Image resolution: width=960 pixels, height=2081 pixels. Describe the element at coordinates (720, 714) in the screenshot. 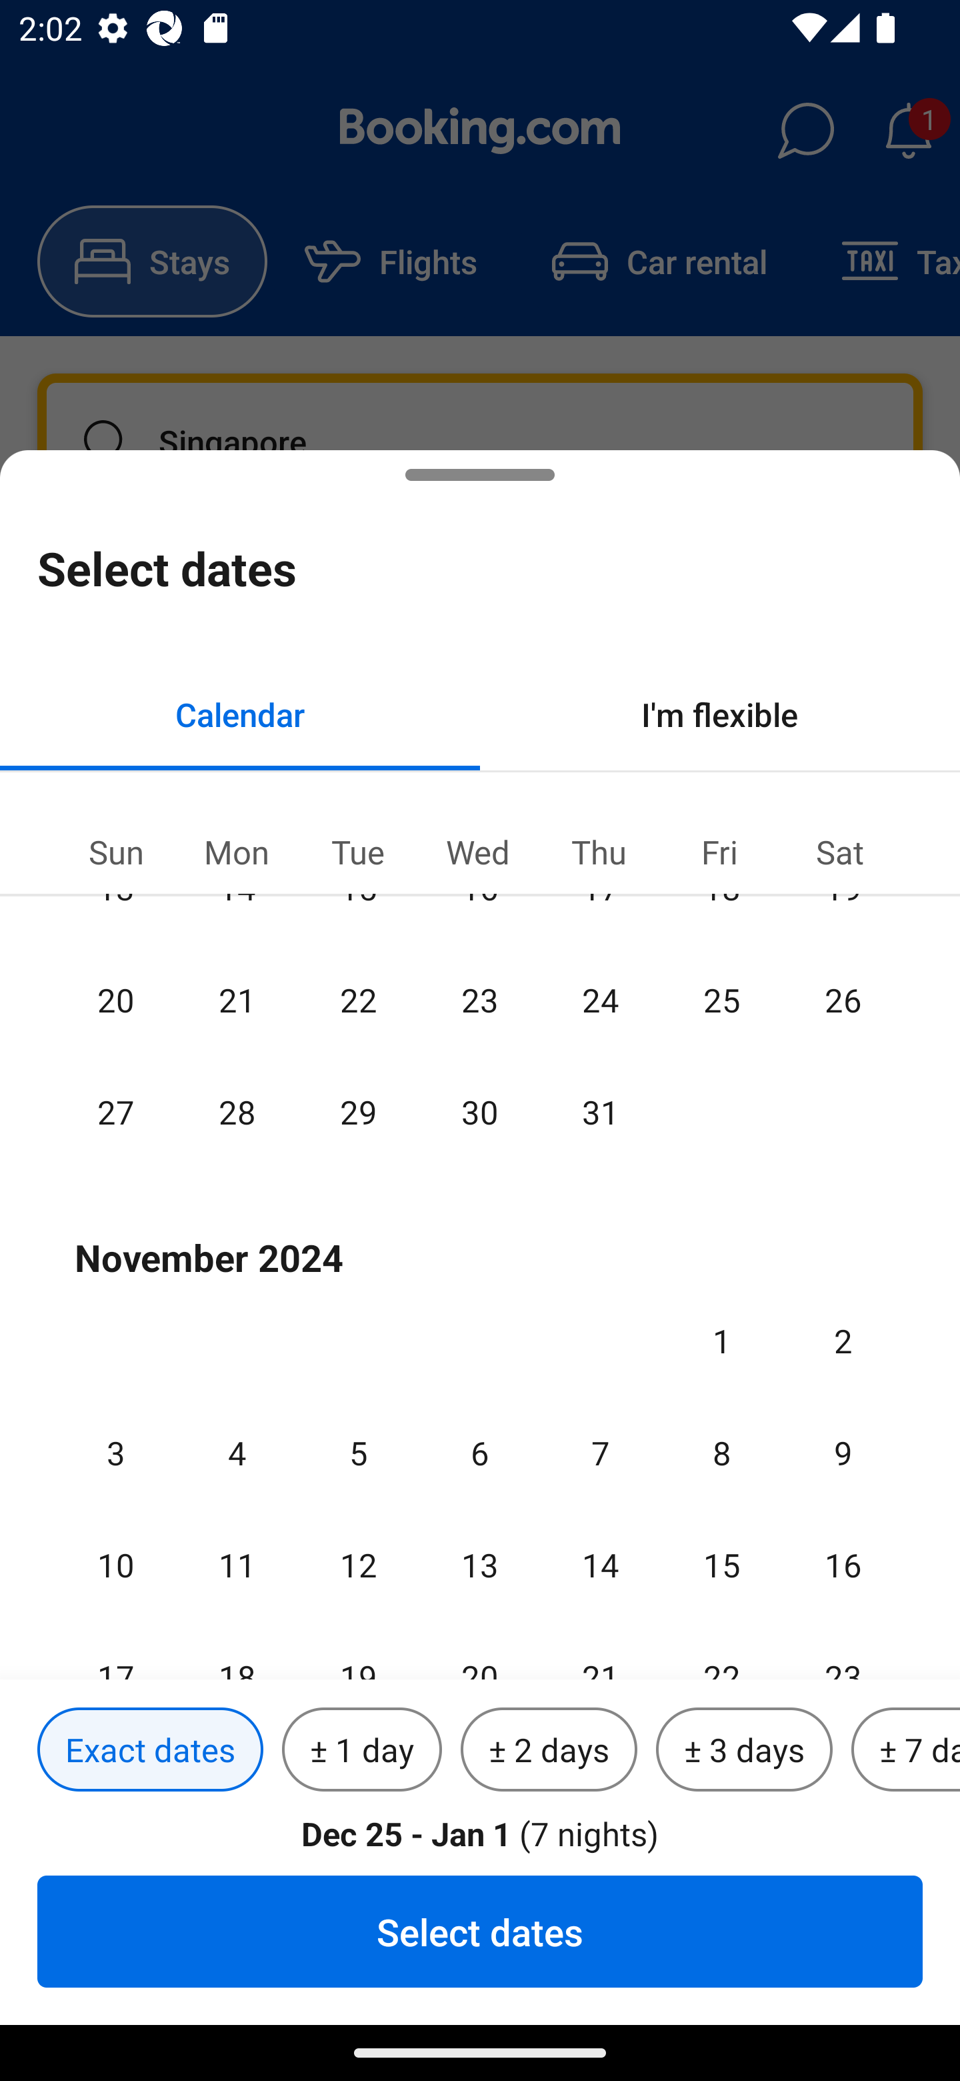

I see `I'm flexible` at that location.